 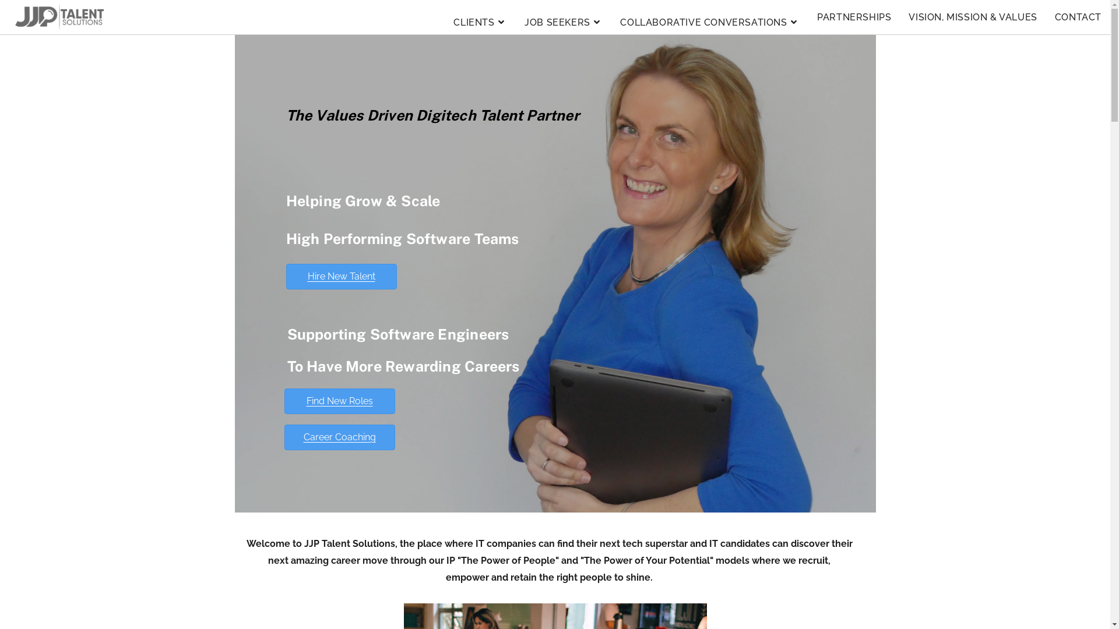 I want to click on JOB SEEKERS, so click(x=564, y=20).